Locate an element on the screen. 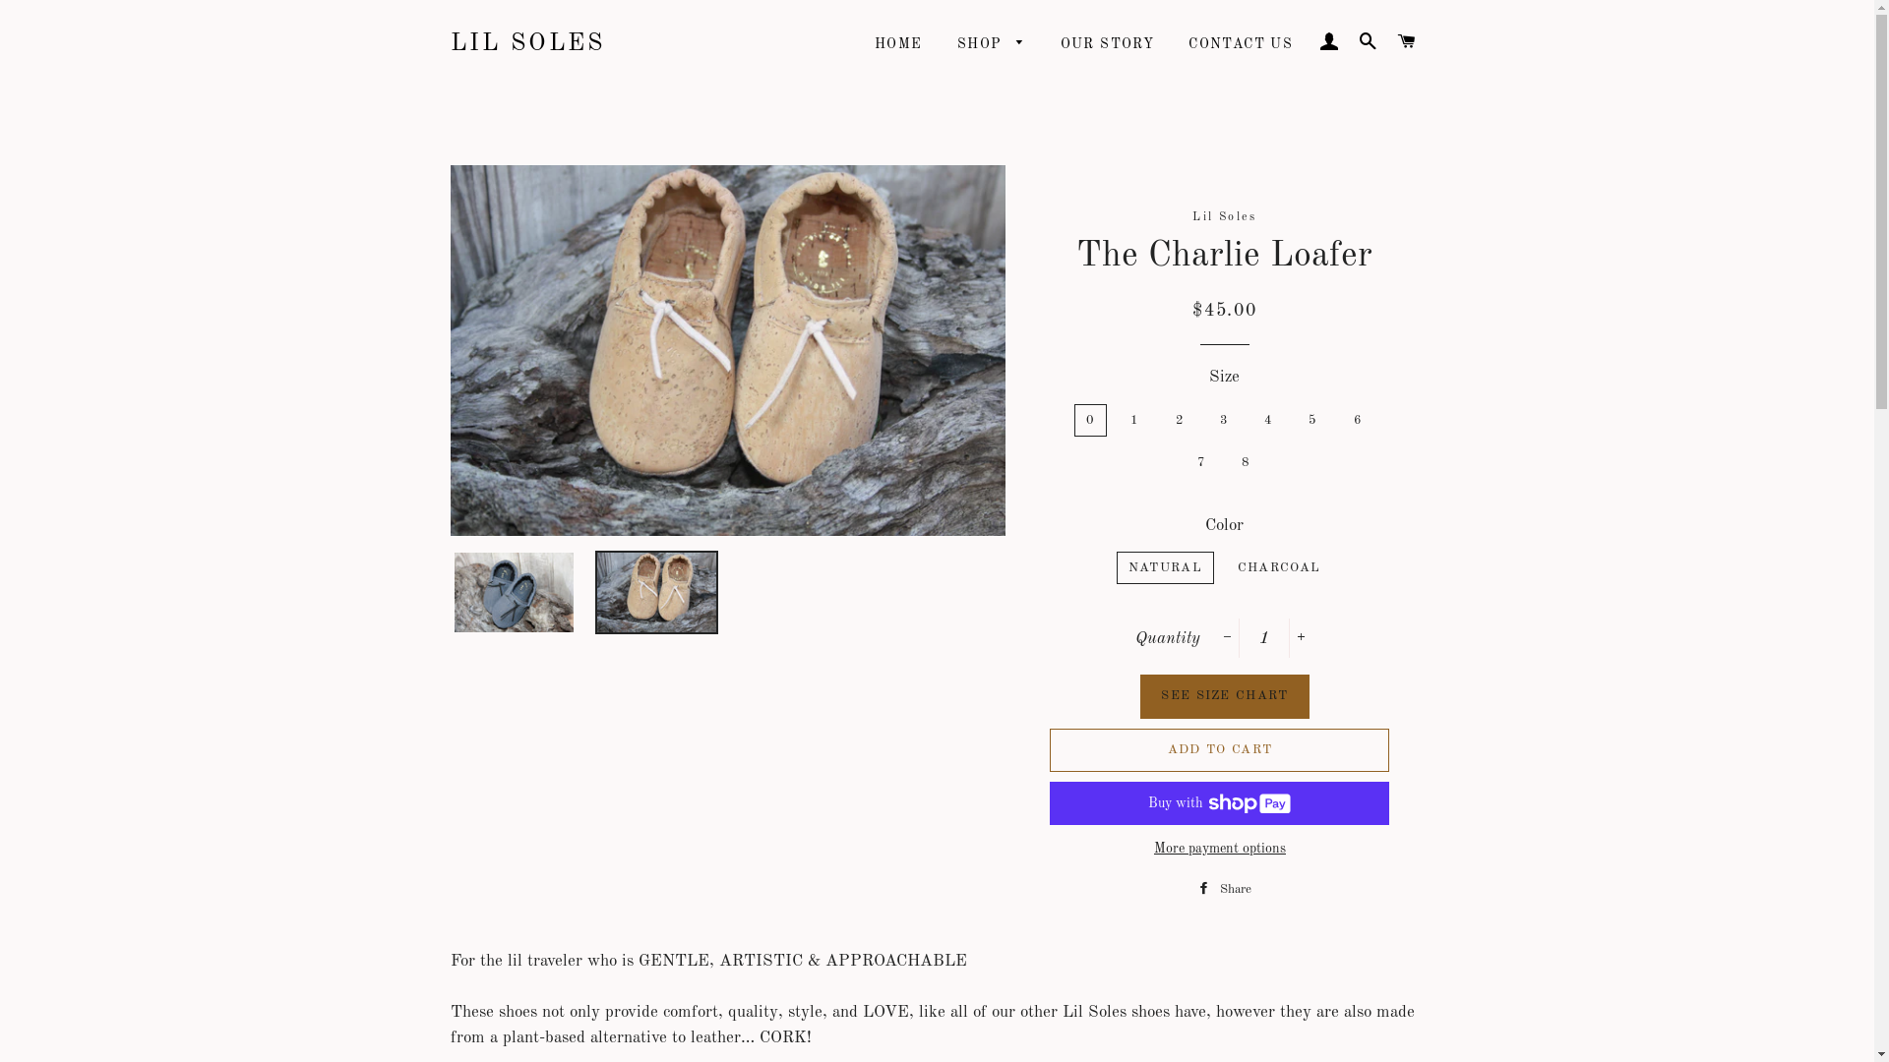 This screenshot has width=1889, height=1062. SEE SIZE CHART is located at coordinates (1224, 696).